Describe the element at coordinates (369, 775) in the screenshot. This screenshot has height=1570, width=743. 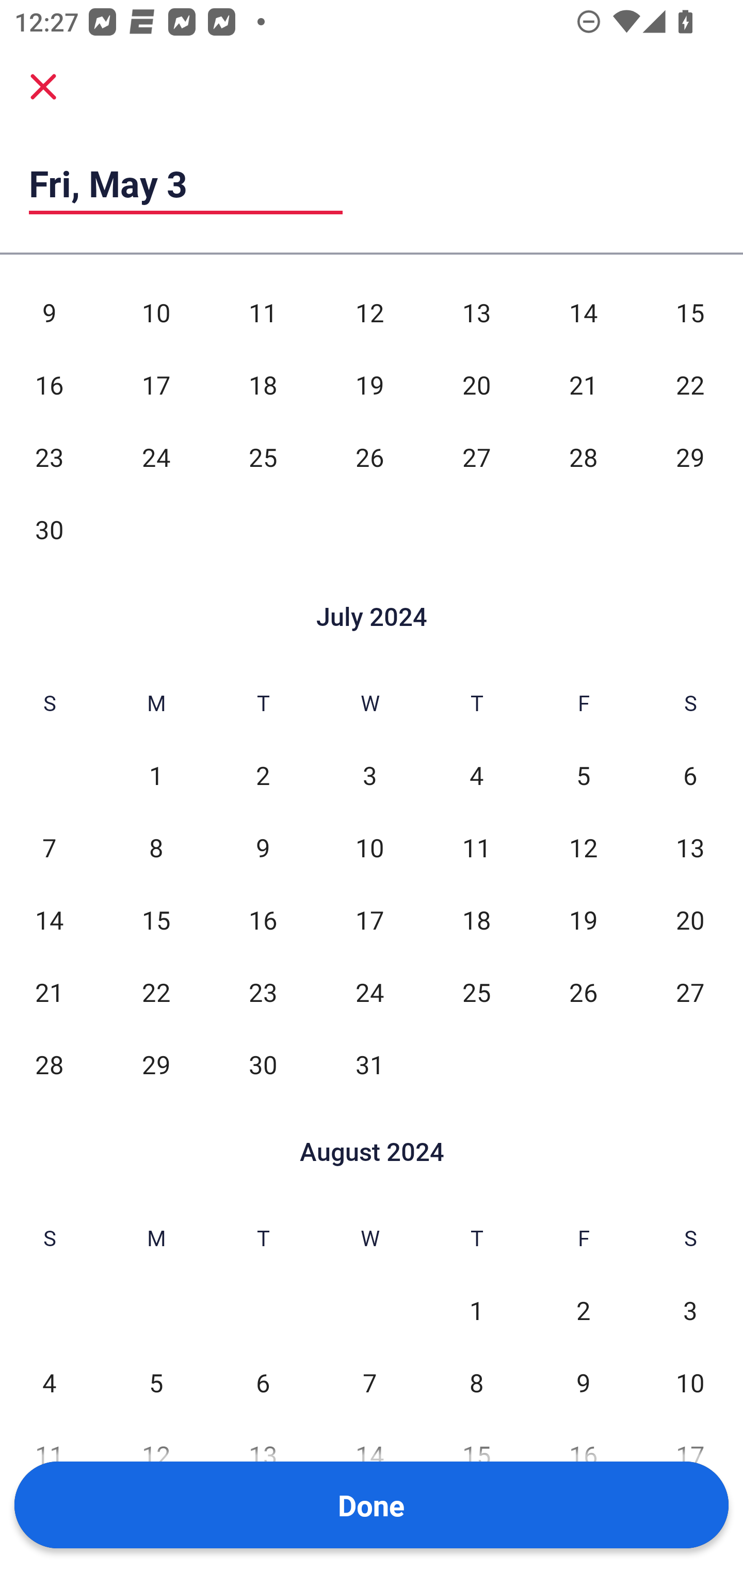
I see `3 Wed, Jul 3, Not Selected` at that location.